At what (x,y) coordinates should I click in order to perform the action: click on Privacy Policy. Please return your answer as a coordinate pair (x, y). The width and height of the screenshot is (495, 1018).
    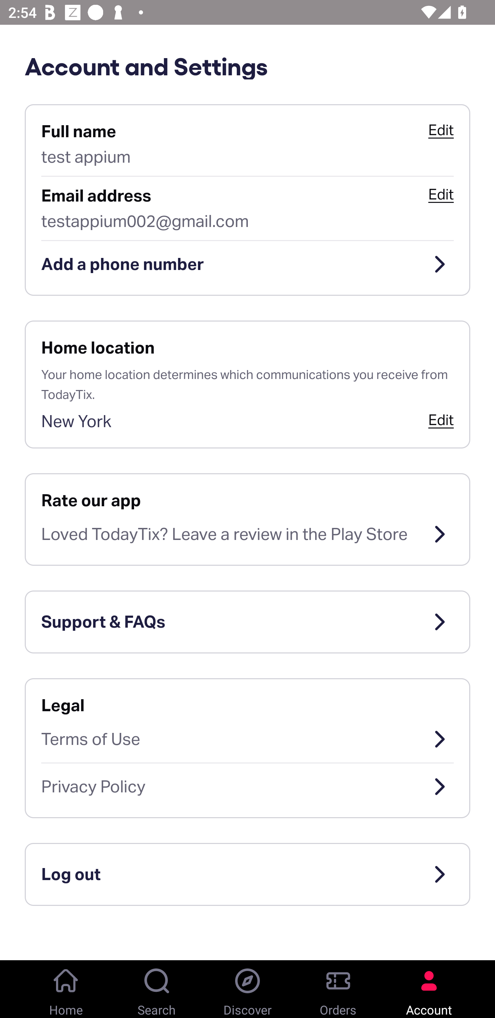
    Looking at the image, I should click on (247, 787).